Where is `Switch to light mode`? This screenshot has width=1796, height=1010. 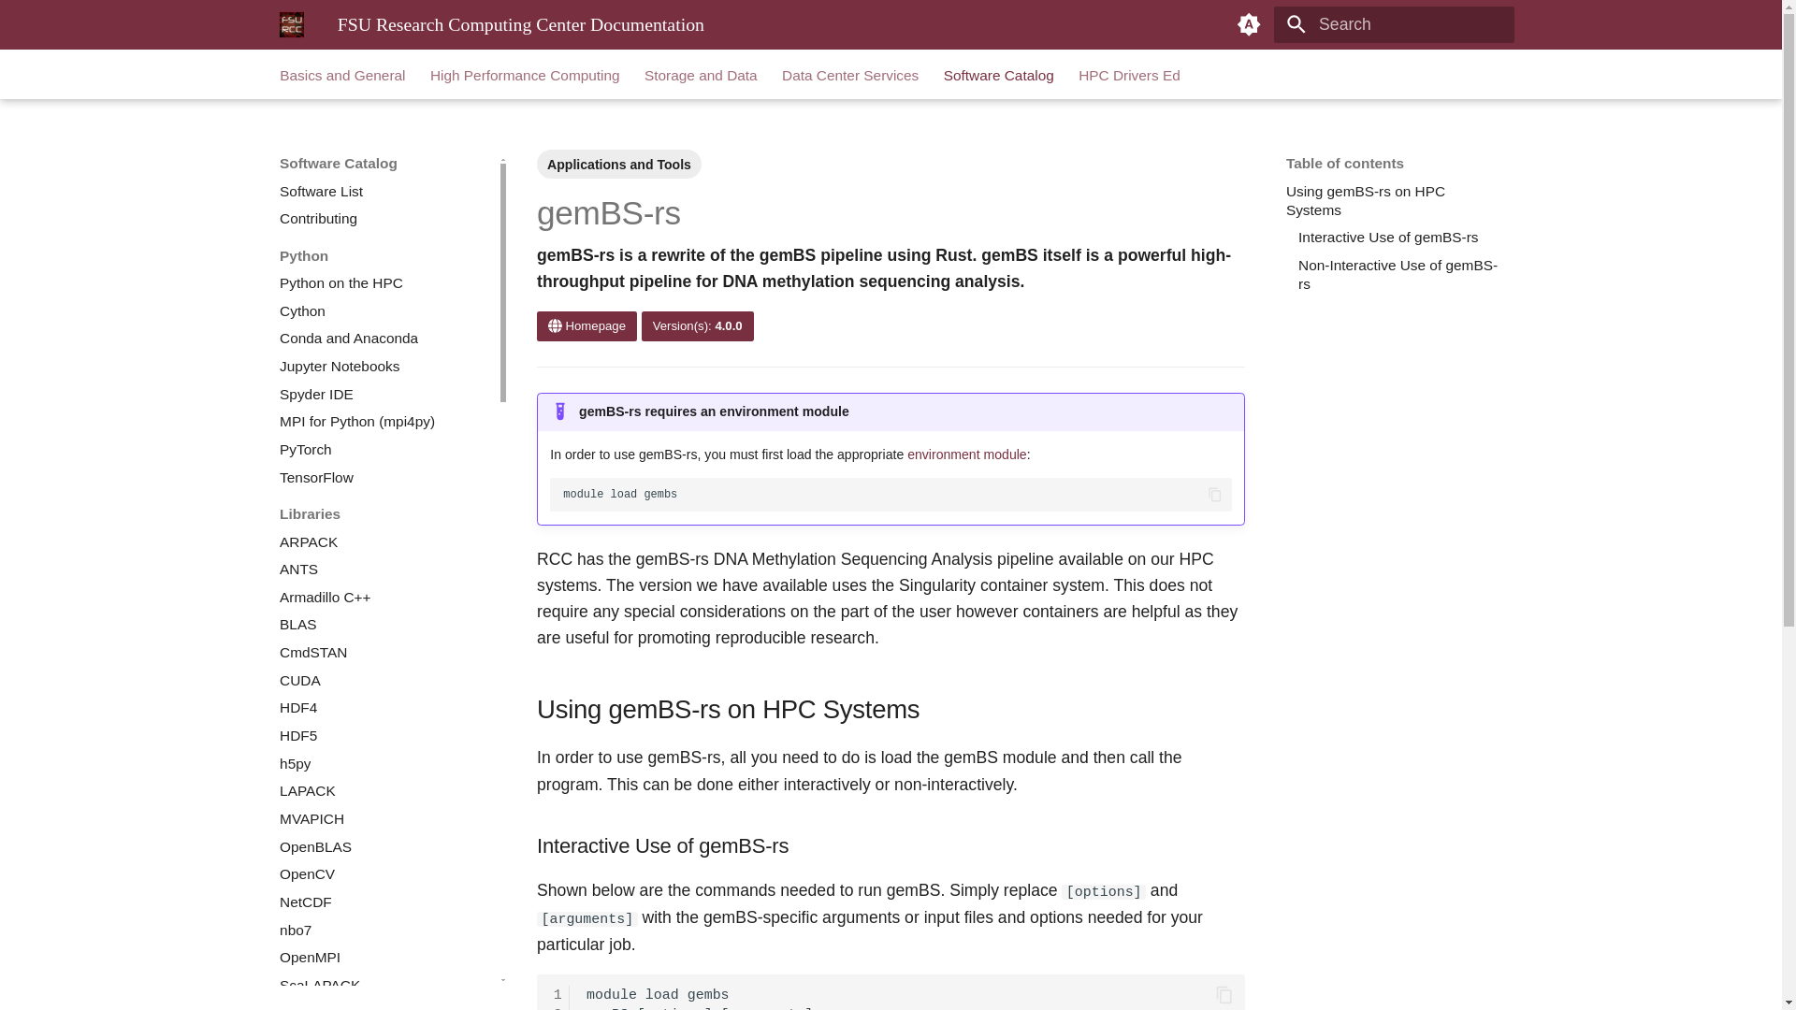
Switch to light mode is located at coordinates (1249, 24).